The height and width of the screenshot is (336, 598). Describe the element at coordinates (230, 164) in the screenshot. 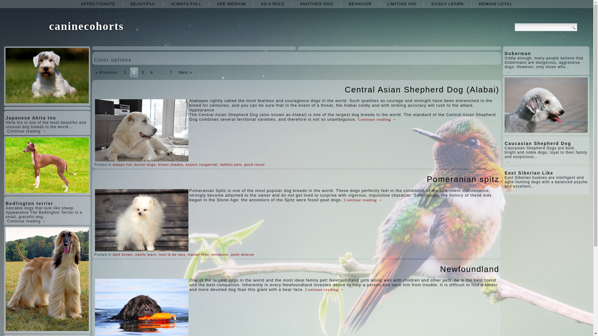

I see `faithful pets` at that location.